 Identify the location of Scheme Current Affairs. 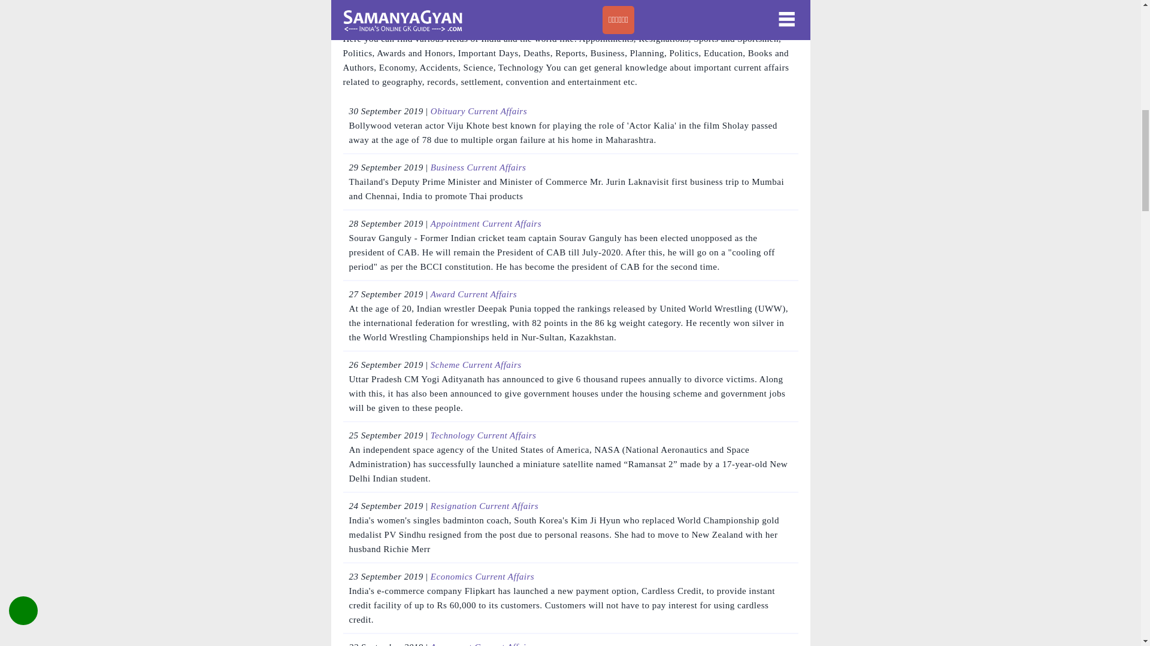
(476, 364).